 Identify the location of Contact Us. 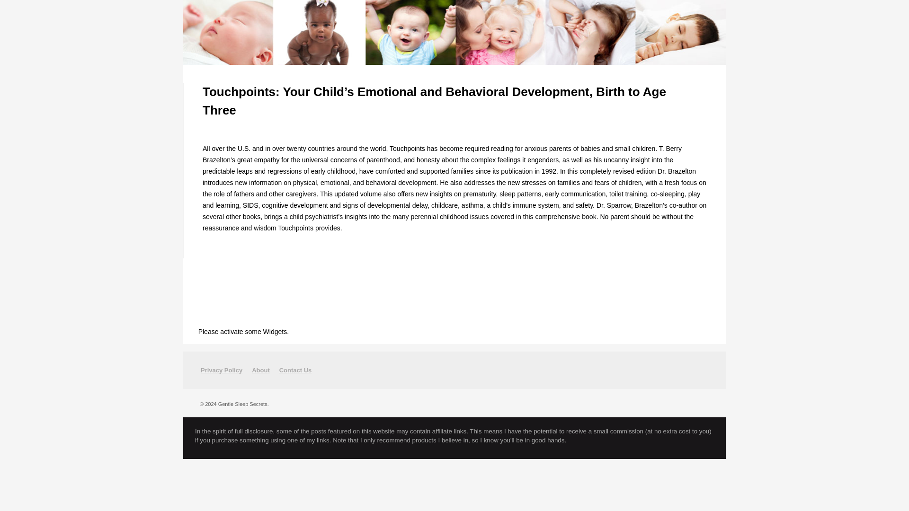
(295, 370).